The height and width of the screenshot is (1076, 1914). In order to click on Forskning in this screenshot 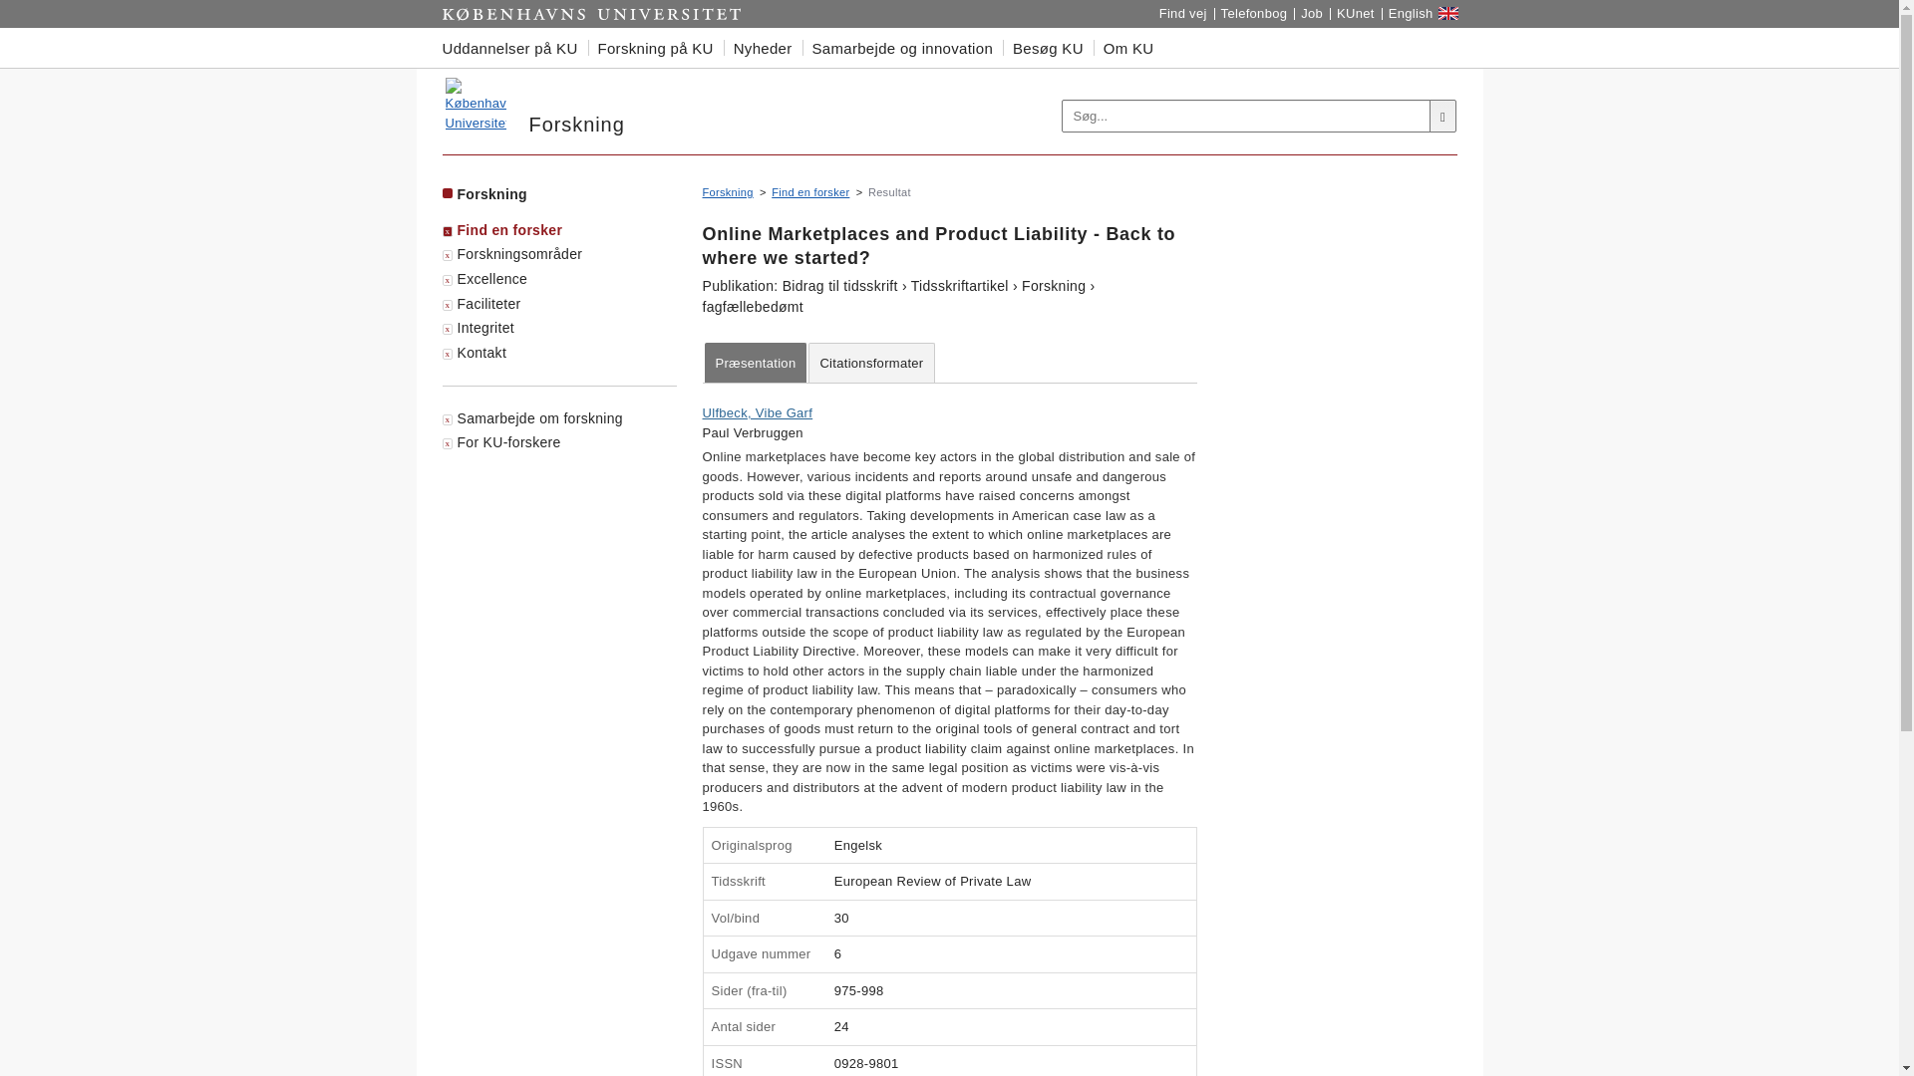, I will do `click(475, 104)`.